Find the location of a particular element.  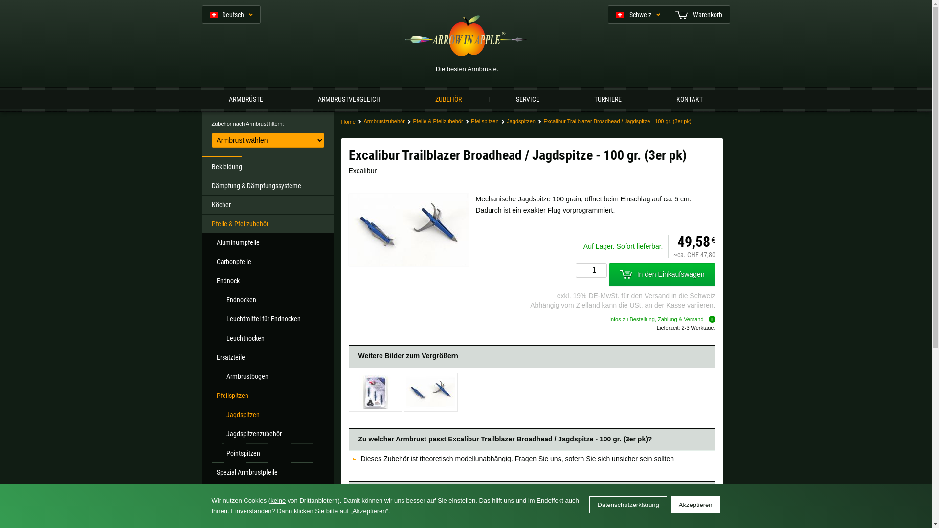

at is located at coordinates (686, 174).